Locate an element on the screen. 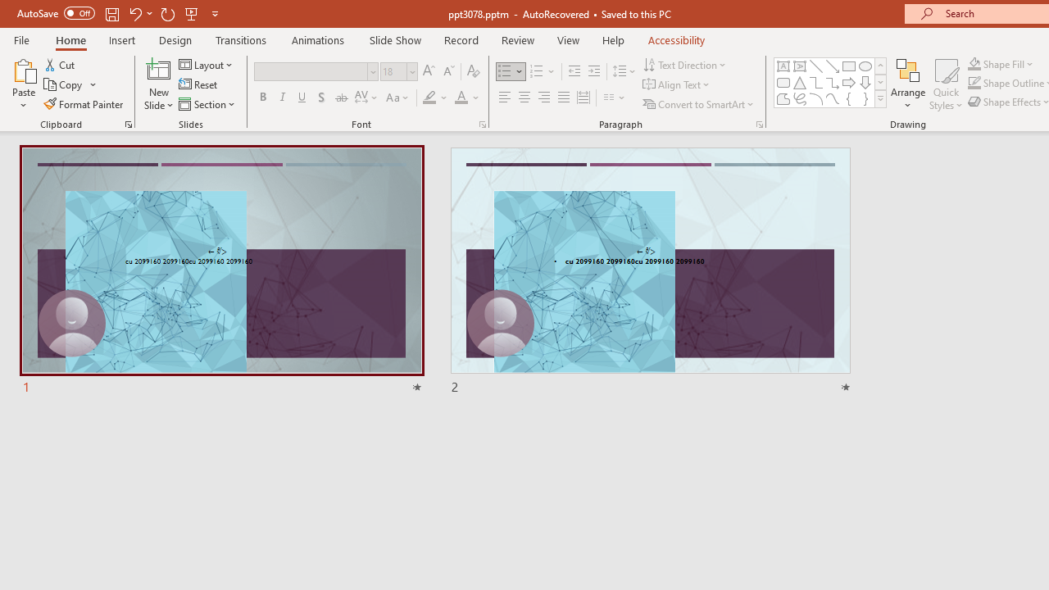  Shape Outline Green, Accent 1 is located at coordinates (974, 84).